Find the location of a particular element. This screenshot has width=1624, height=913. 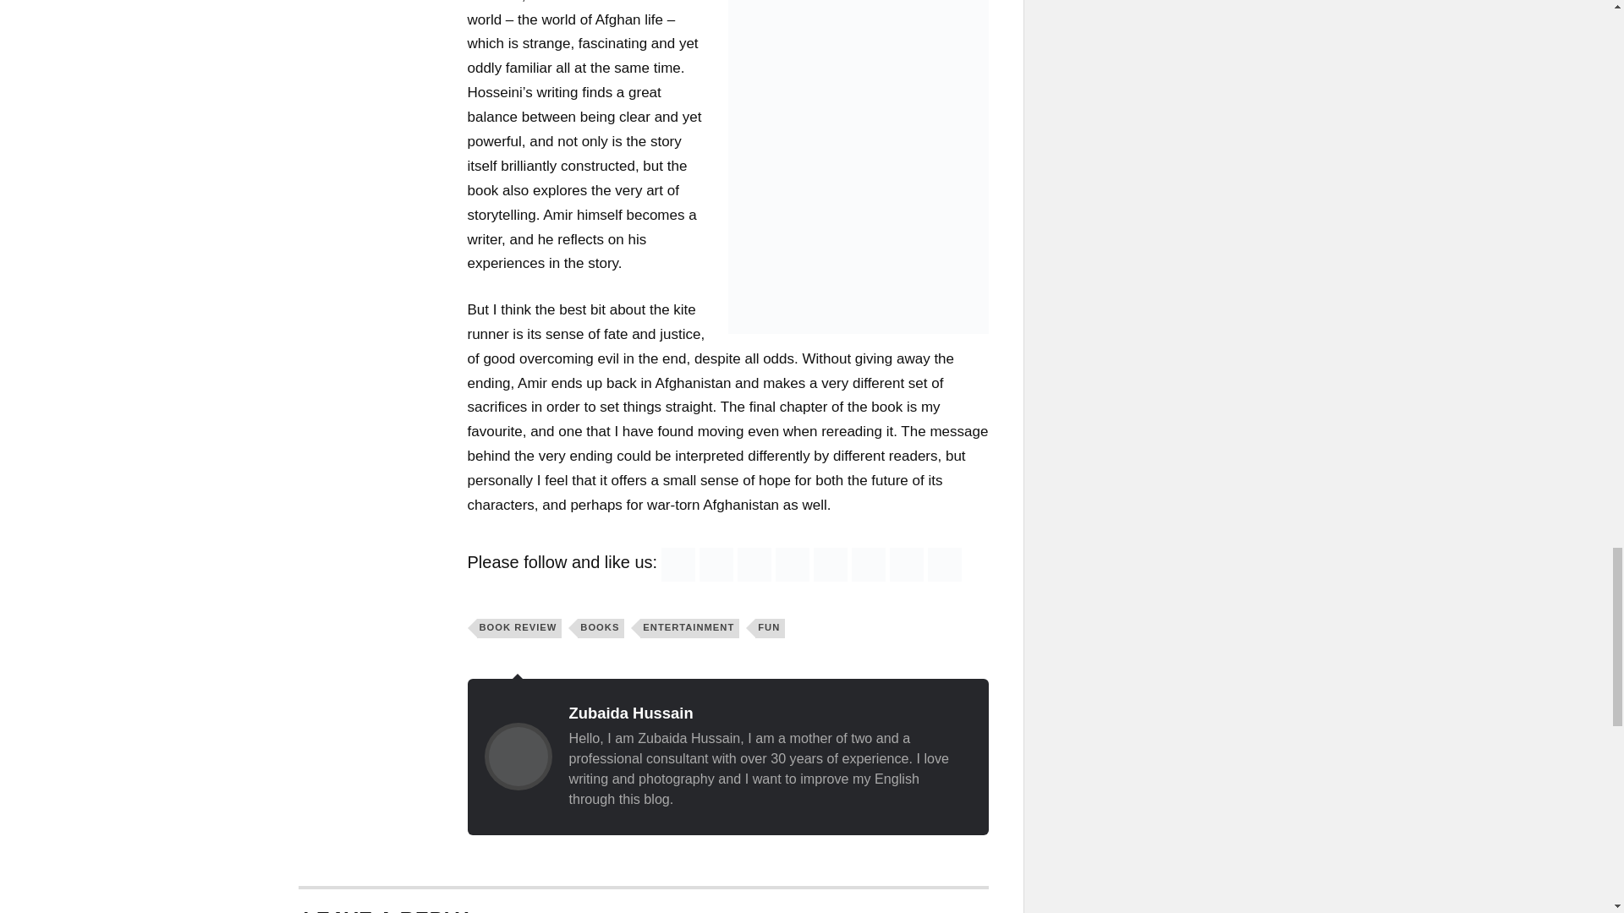

Pinterest is located at coordinates (831, 565).